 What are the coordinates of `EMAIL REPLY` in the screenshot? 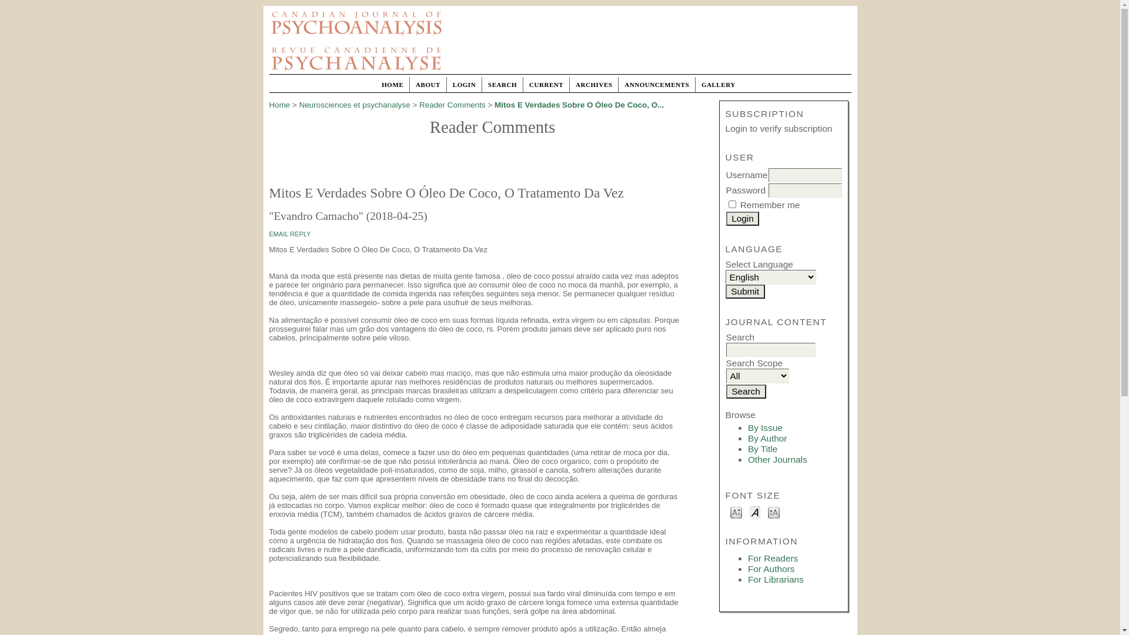 It's located at (290, 234).